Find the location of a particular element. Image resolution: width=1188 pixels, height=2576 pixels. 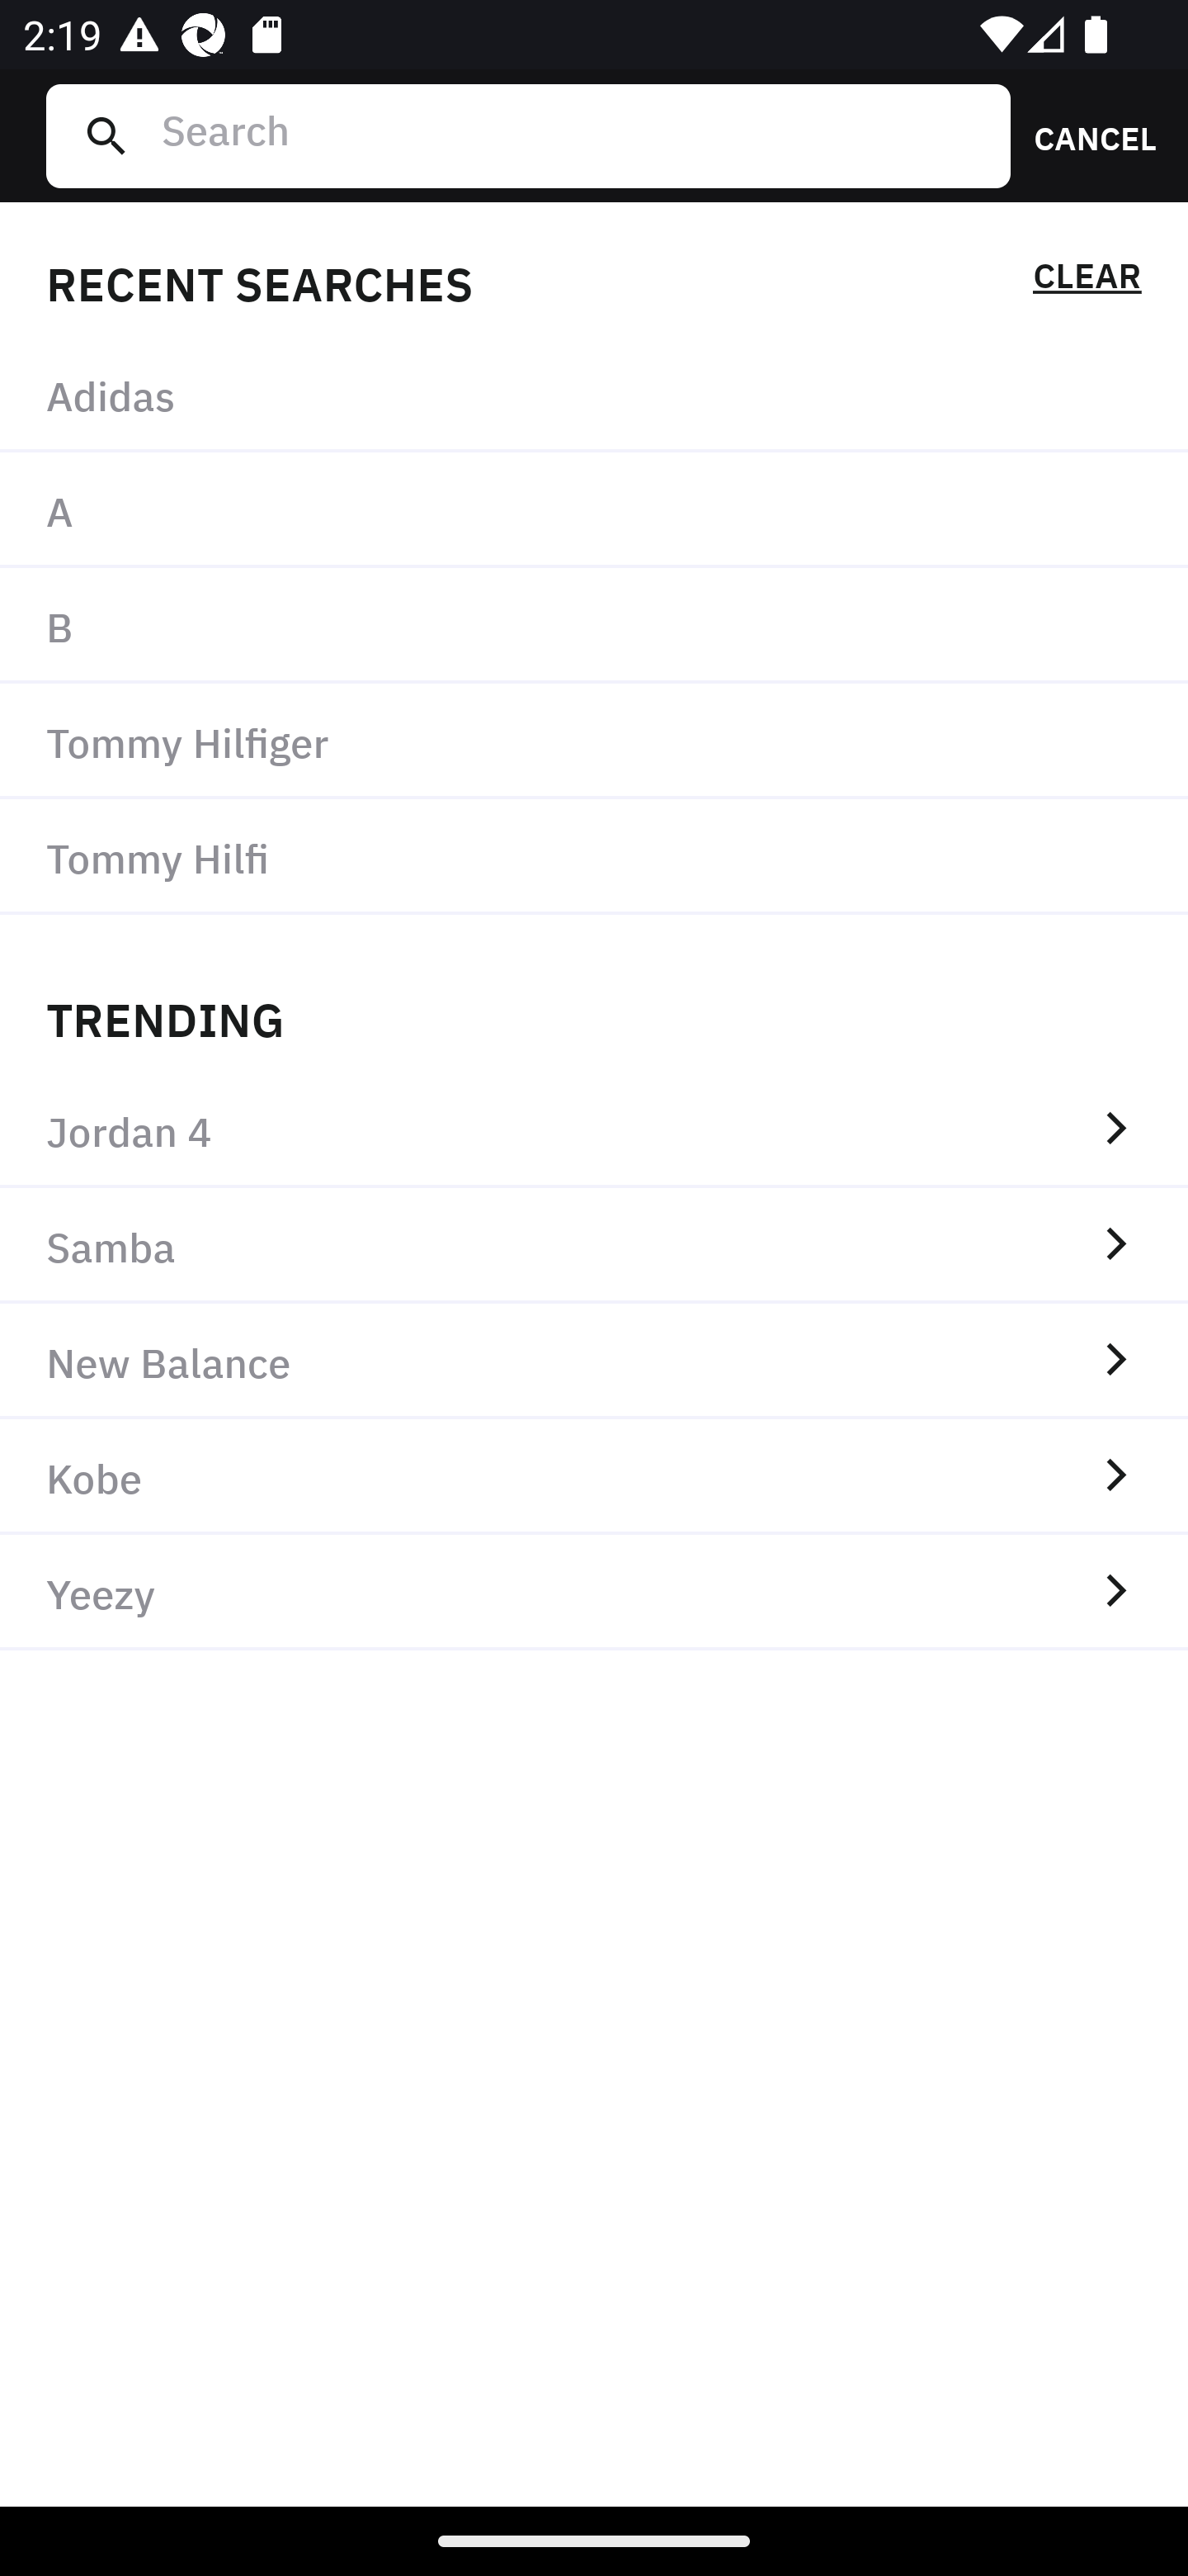

Kobe  is located at coordinates (594, 1477).